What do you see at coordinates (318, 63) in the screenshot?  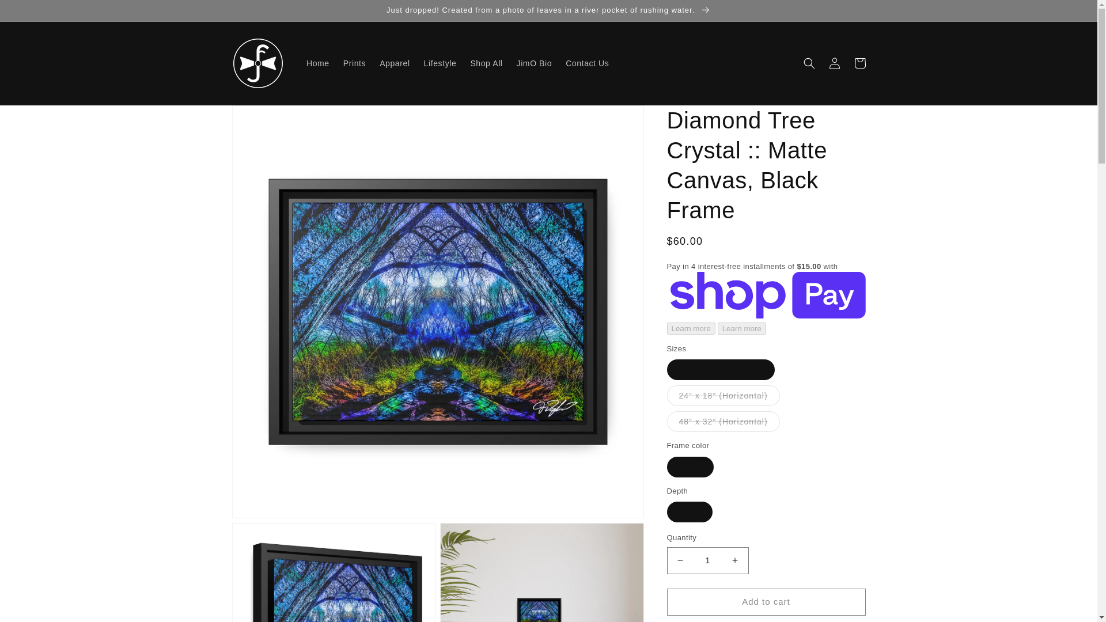 I see `Home` at bounding box center [318, 63].